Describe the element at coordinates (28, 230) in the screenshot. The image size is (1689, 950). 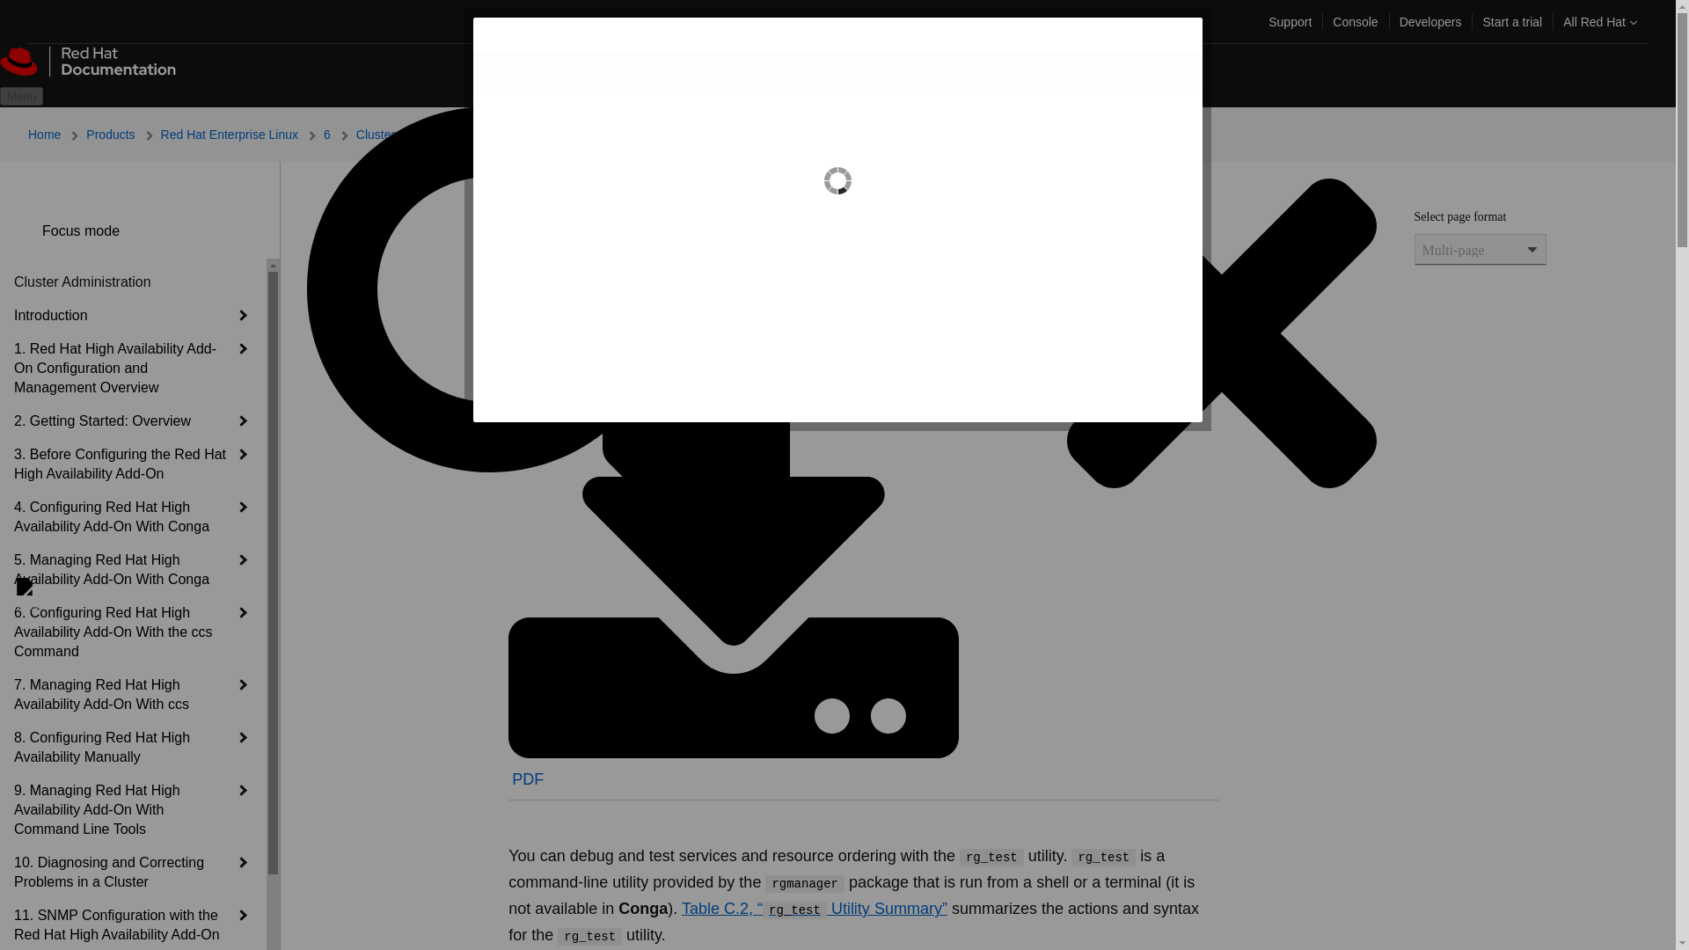
I see `toggle focus mode` at that location.